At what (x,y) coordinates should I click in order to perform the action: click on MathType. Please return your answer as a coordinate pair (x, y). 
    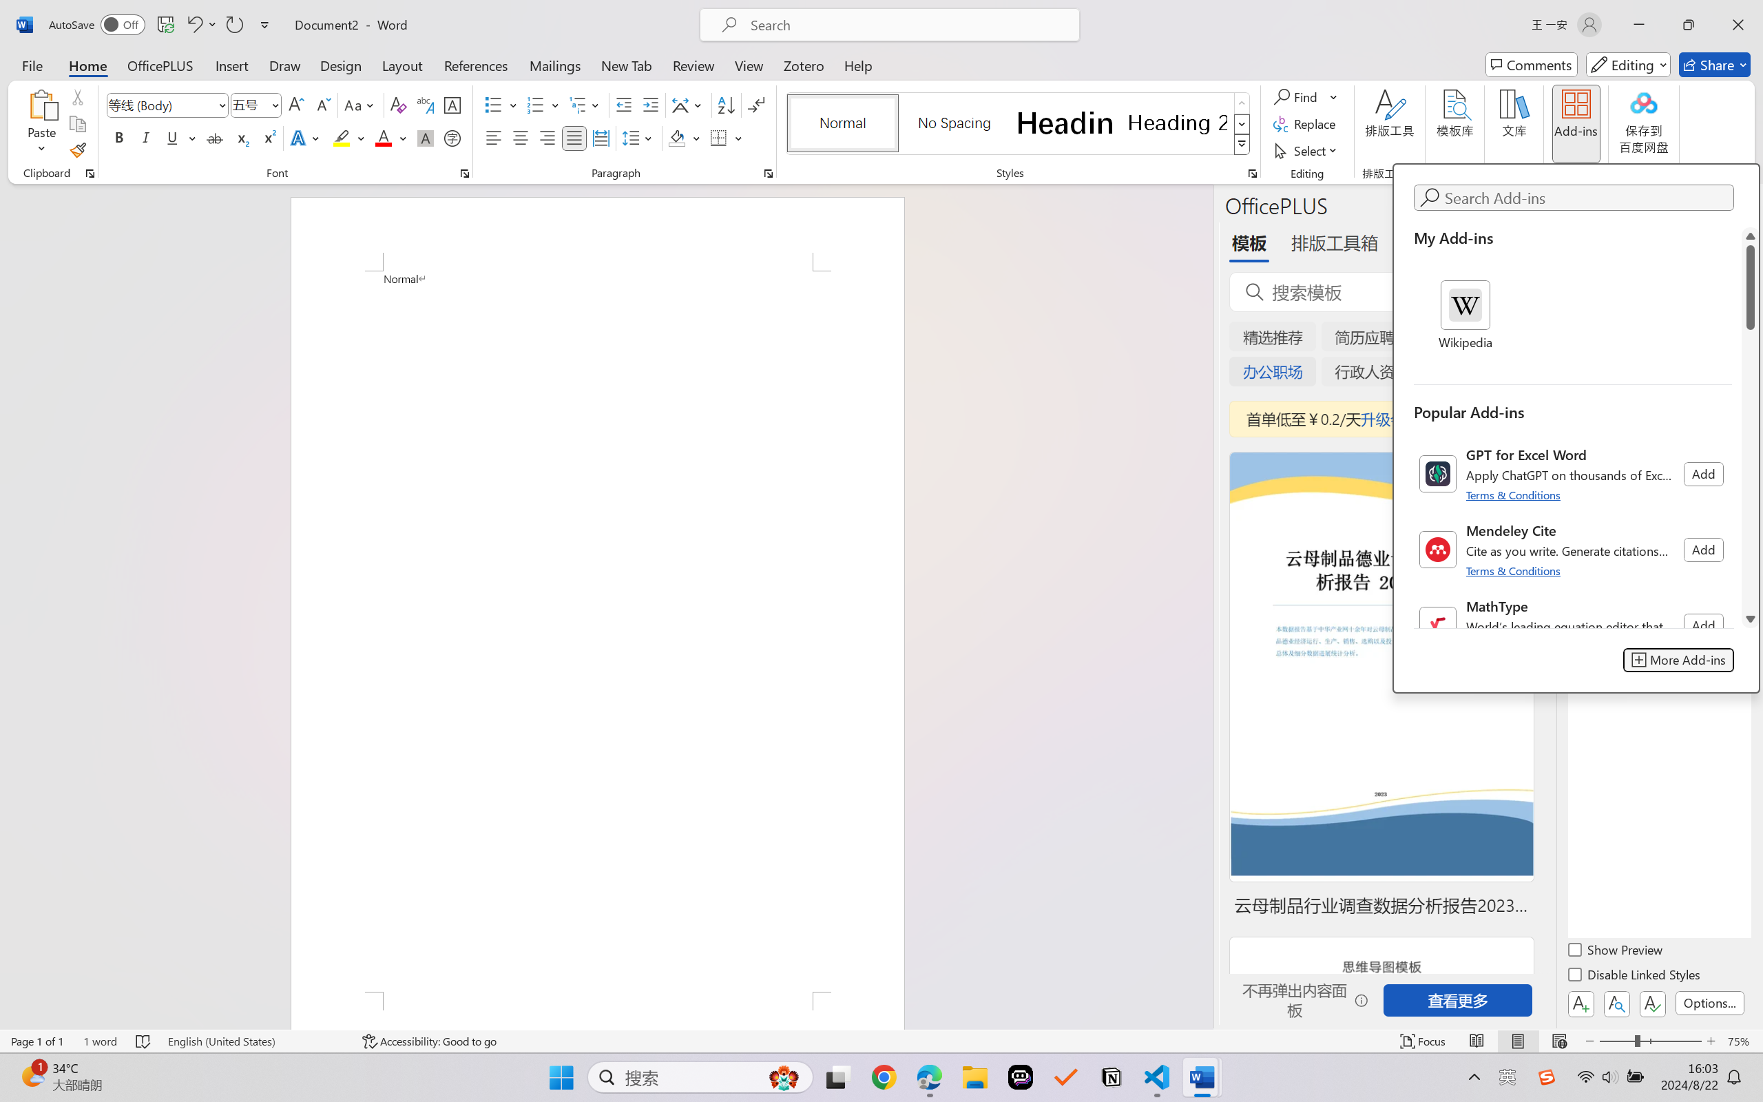
    Looking at the image, I should click on (1573, 625).